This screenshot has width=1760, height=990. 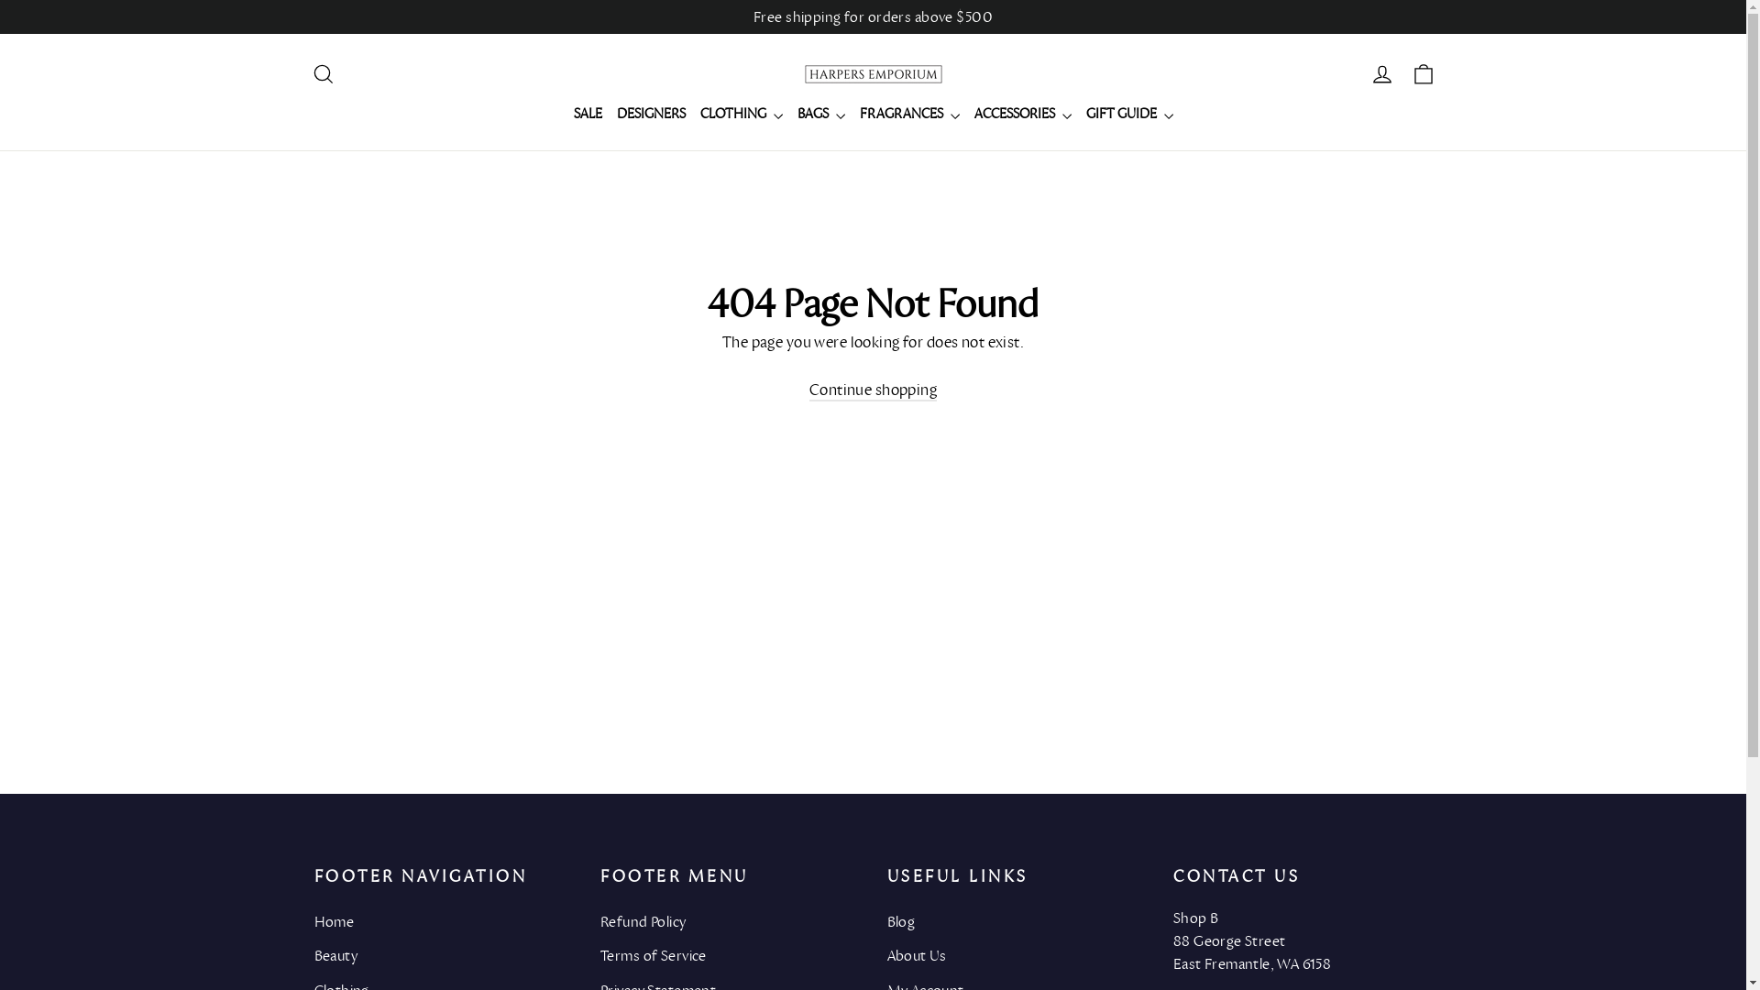 What do you see at coordinates (742, 115) in the screenshot?
I see `CLOTHING` at bounding box center [742, 115].